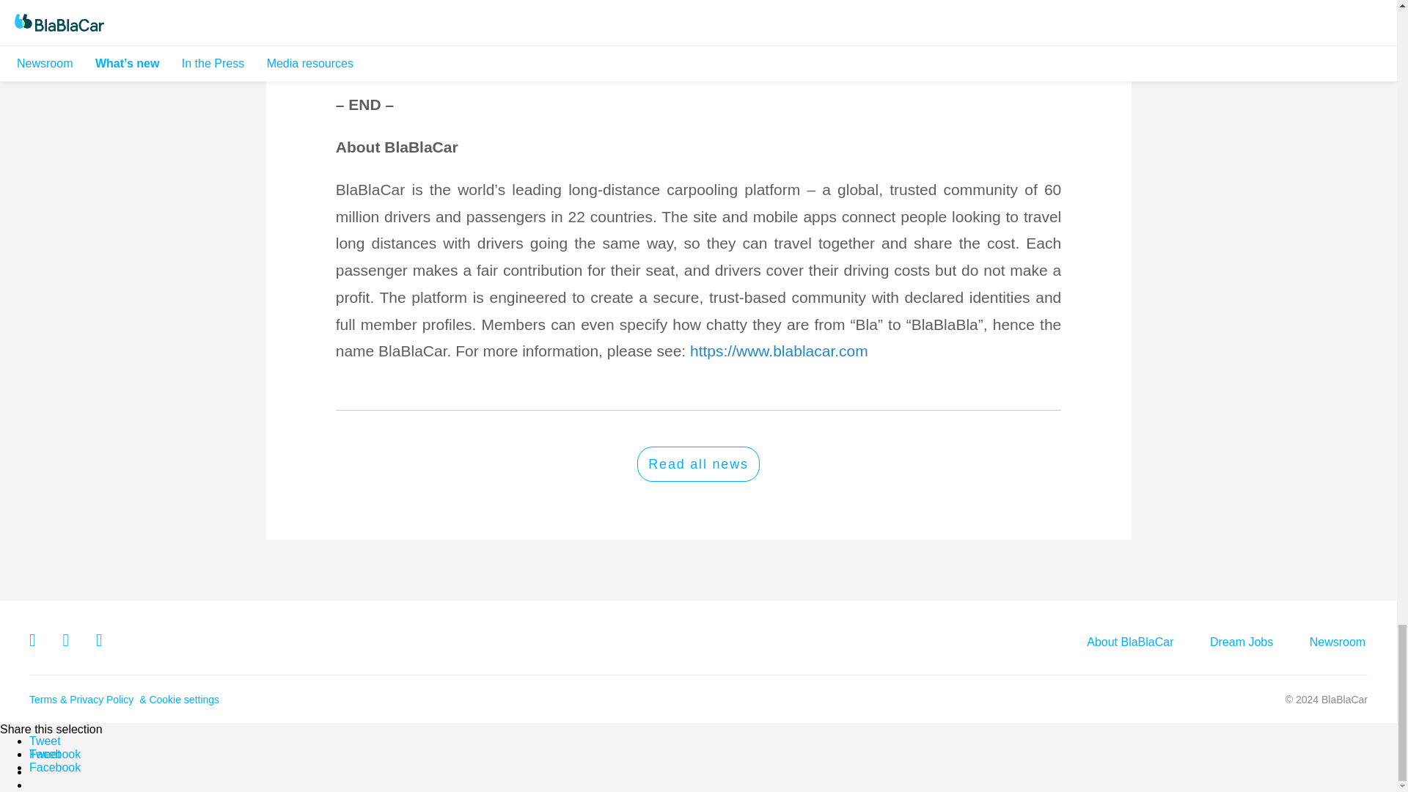 The image size is (1408, 792). What do you see at coordinates (37, 771) in the screenshot?
I see `Share this selection by email` at bounding box center [37, 771].